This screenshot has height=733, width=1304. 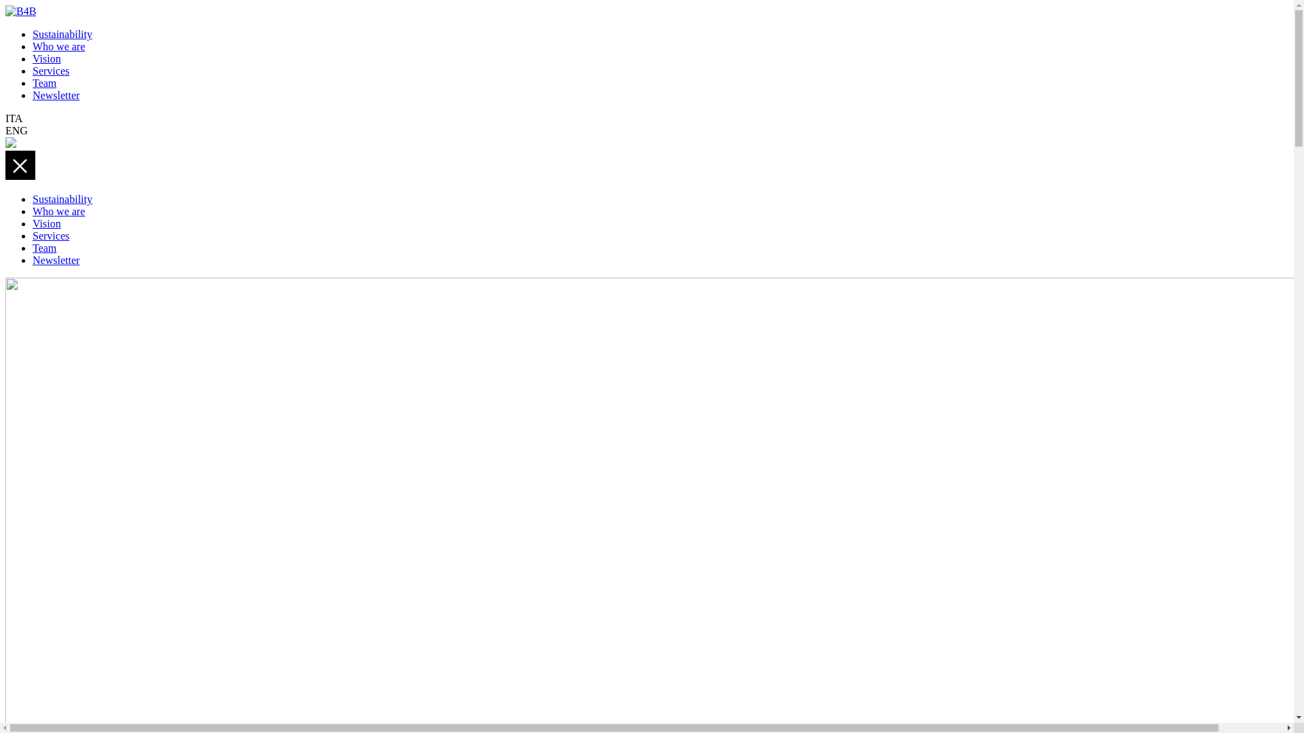 What do you see at coordinates (45, 248) in the screenshot?
I see `Team` at bounding box center [45, 248].